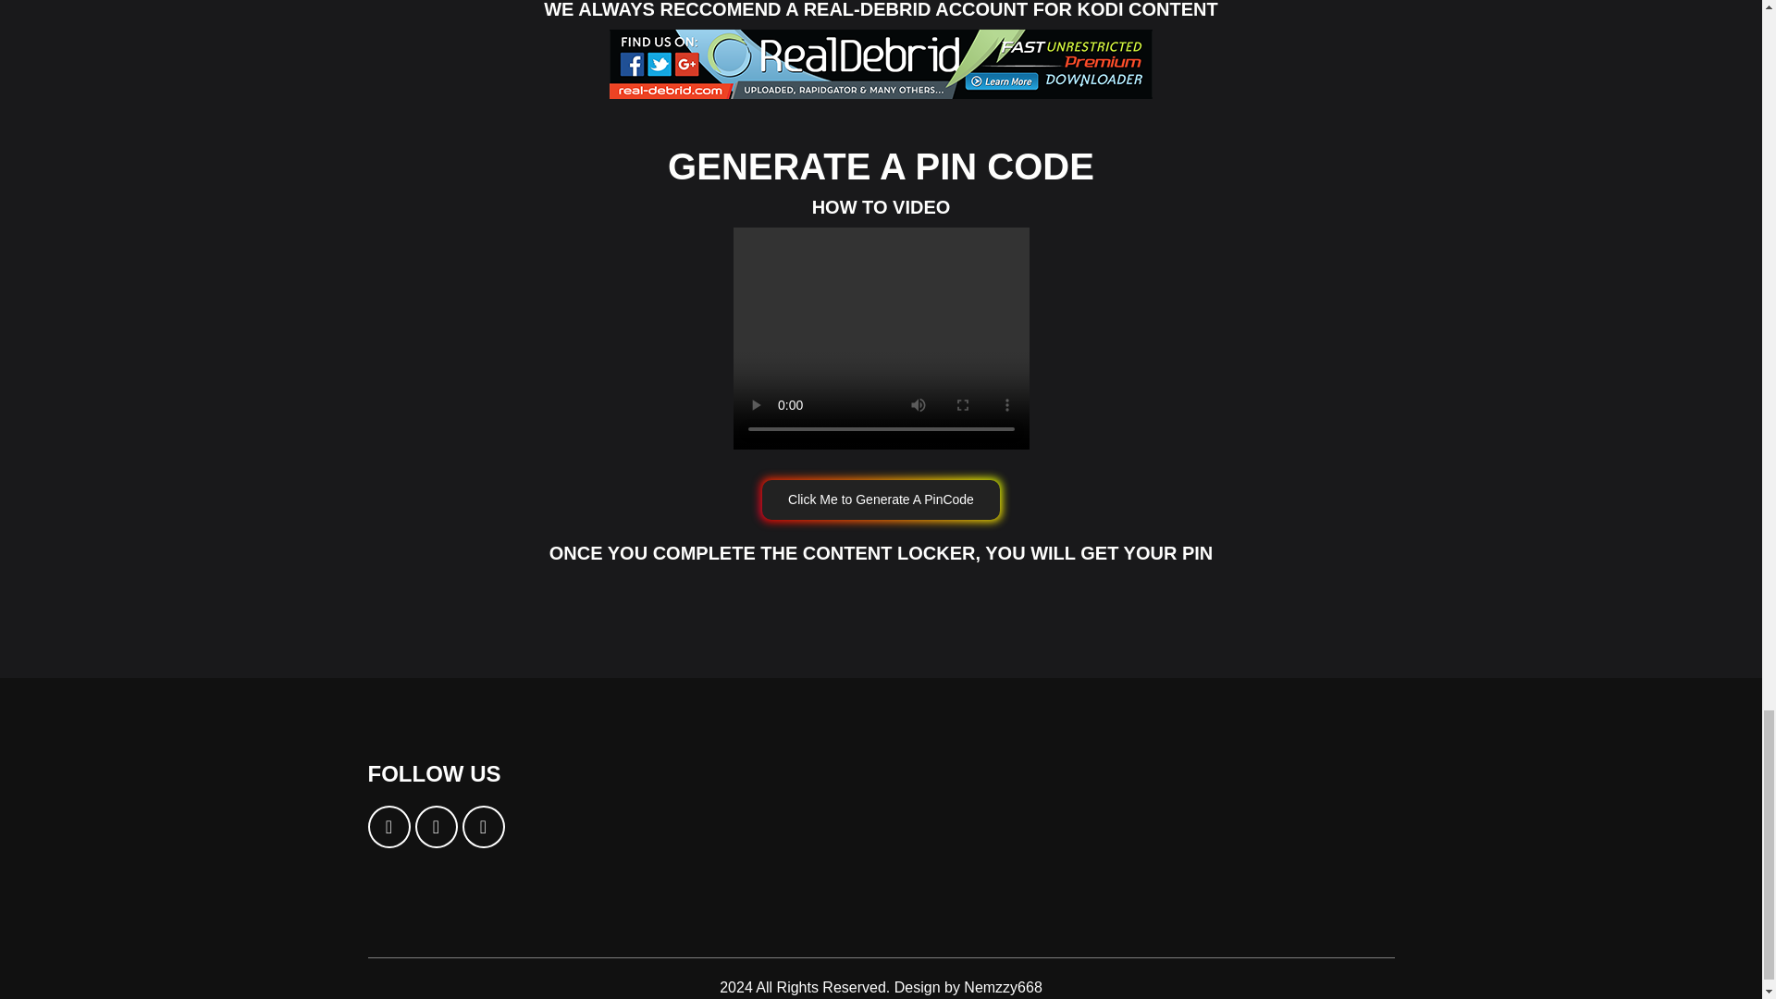 The width and height of the screenshot is (1776, 999). What do you see at coordinates (881, 499) in the screenshot?
I see `Click Me to Generate A PinCode` at bounding box center [881, 499].